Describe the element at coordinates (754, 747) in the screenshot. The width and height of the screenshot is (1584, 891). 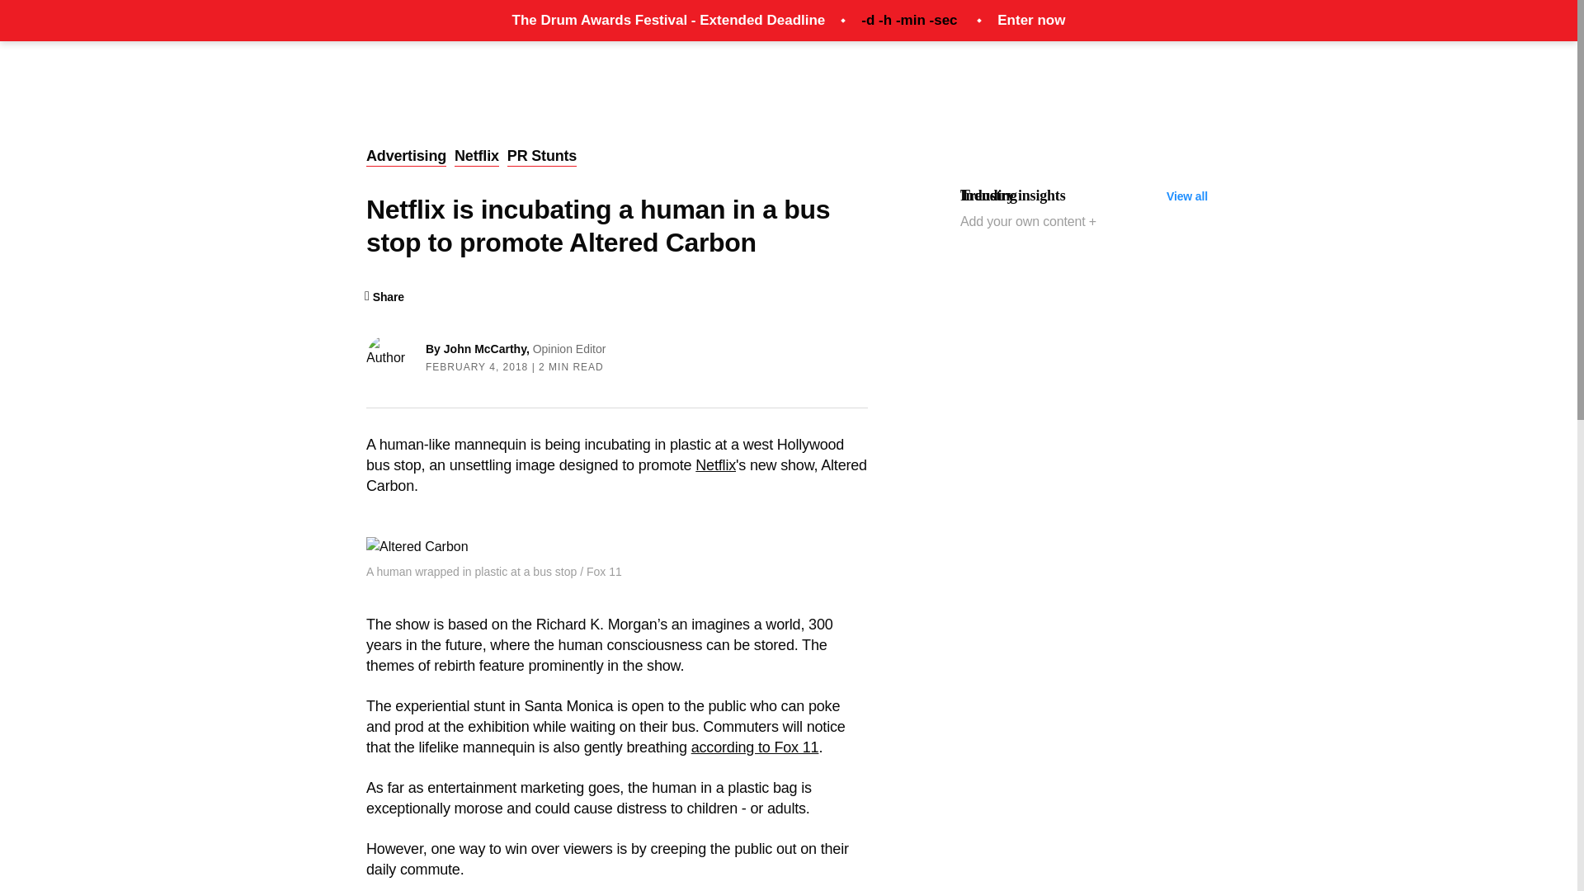
I see `according to Fox 11` at that location.